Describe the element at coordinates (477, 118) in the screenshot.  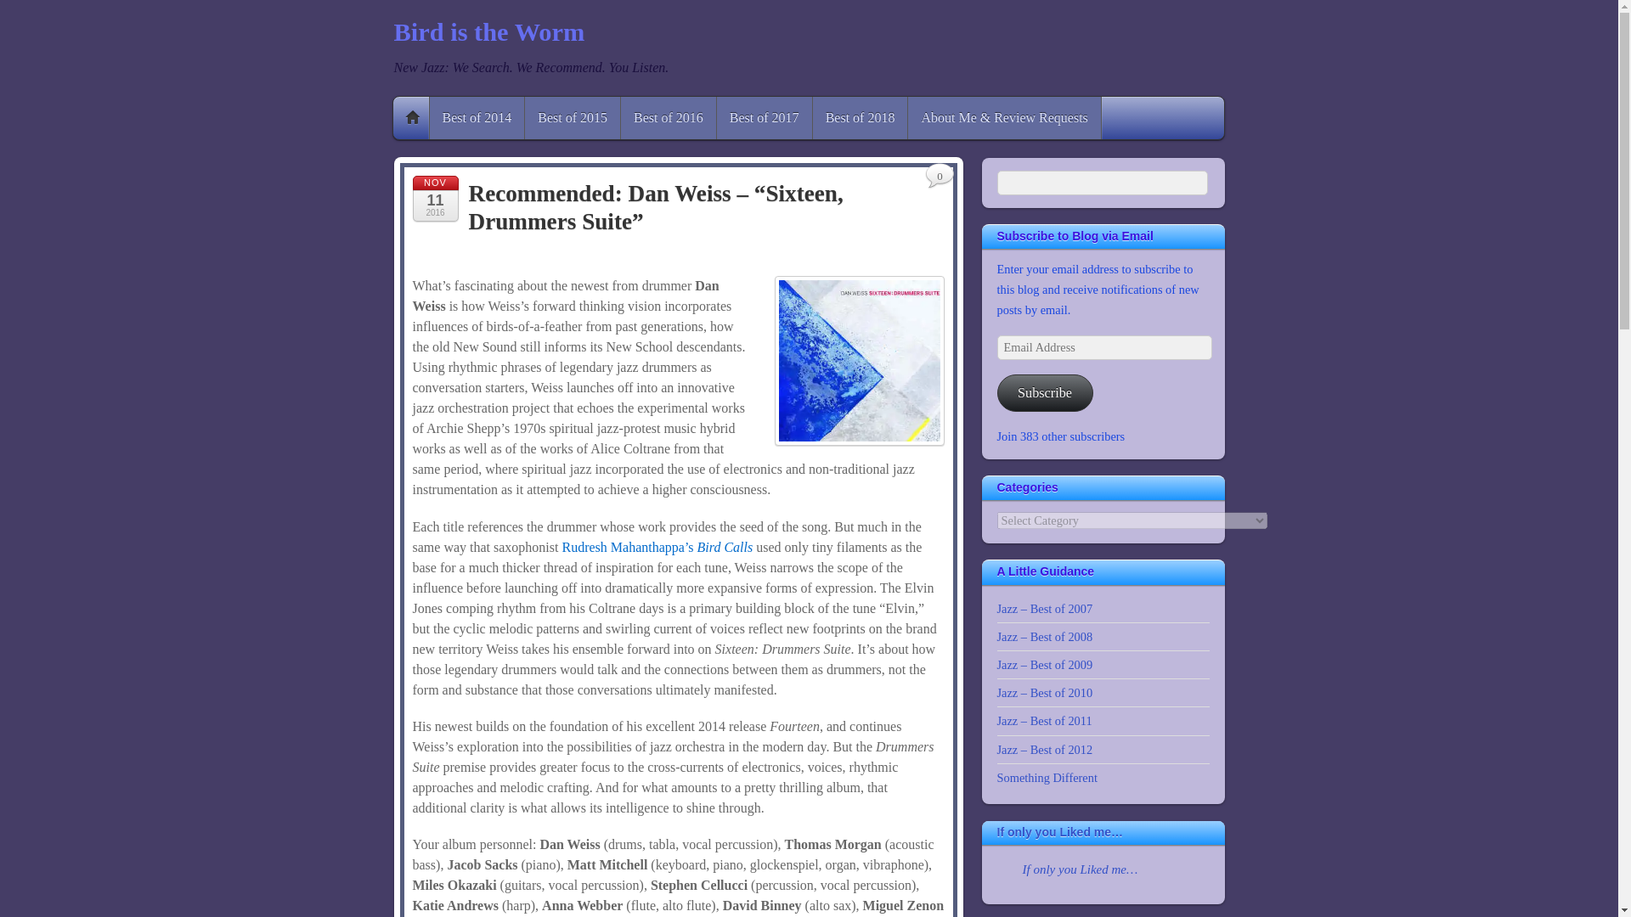
I see `Best of 2014` at that location.